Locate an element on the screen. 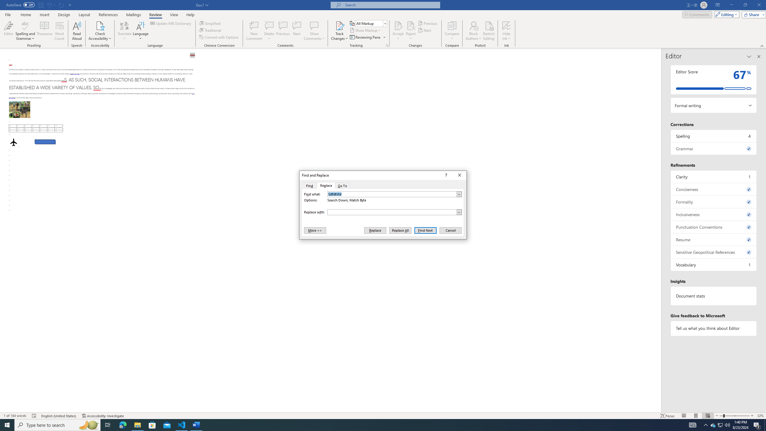 Image resolution: width=766 pixels, height=431 pixels. Convert with Options... is located at coordinates (219, 37).